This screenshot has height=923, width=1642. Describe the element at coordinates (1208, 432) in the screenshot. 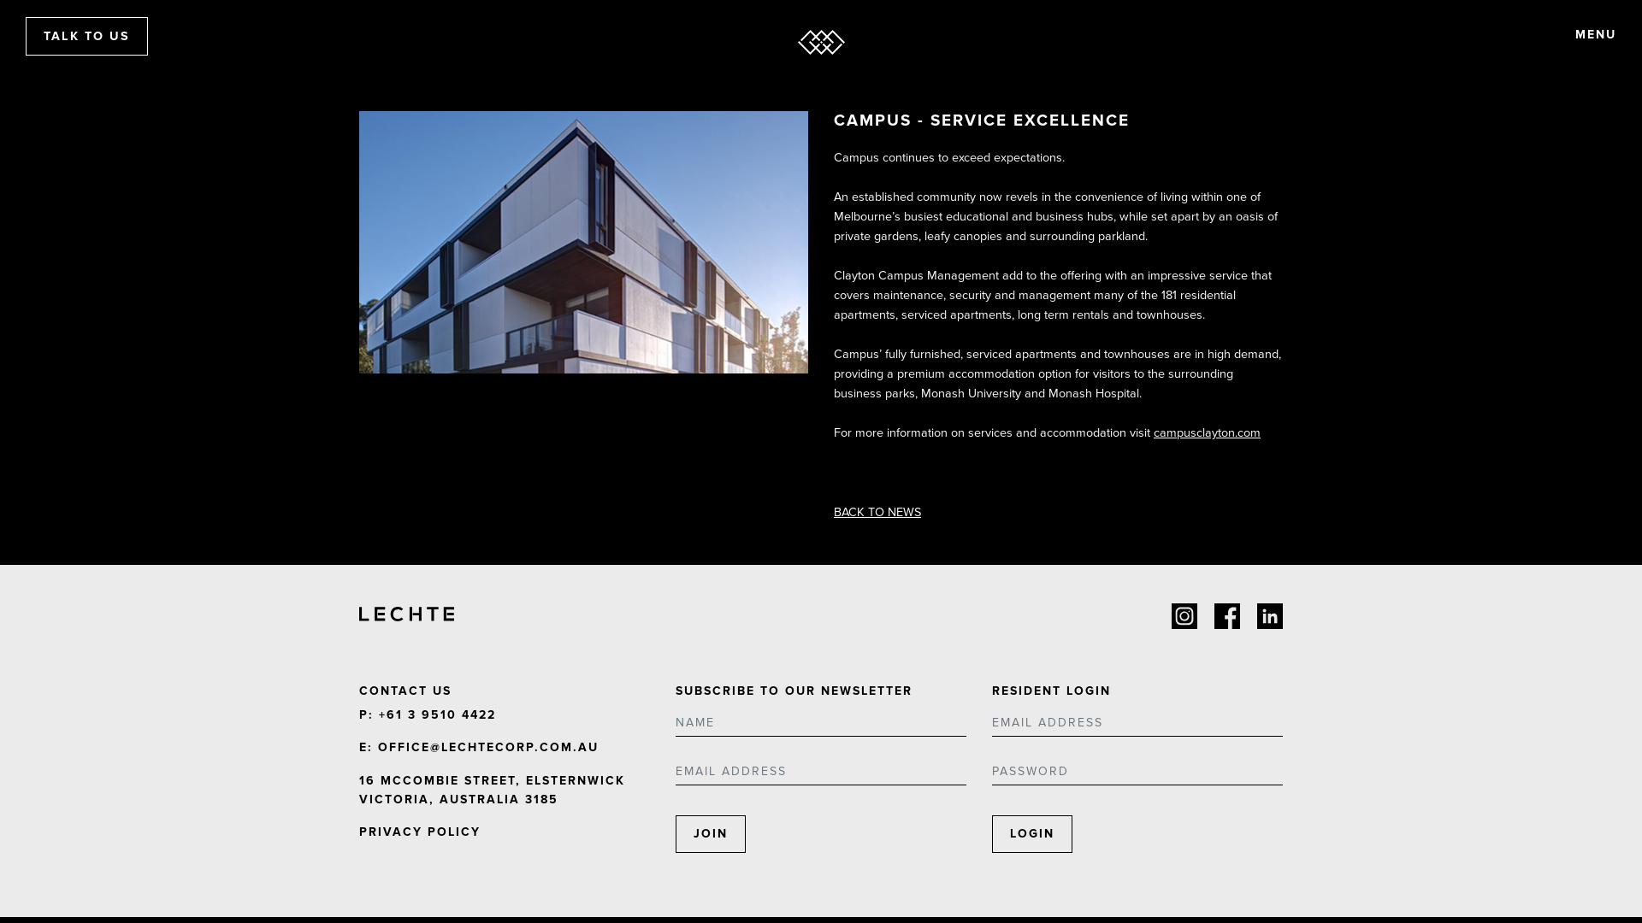

I see `campusclayton.com` at that location.